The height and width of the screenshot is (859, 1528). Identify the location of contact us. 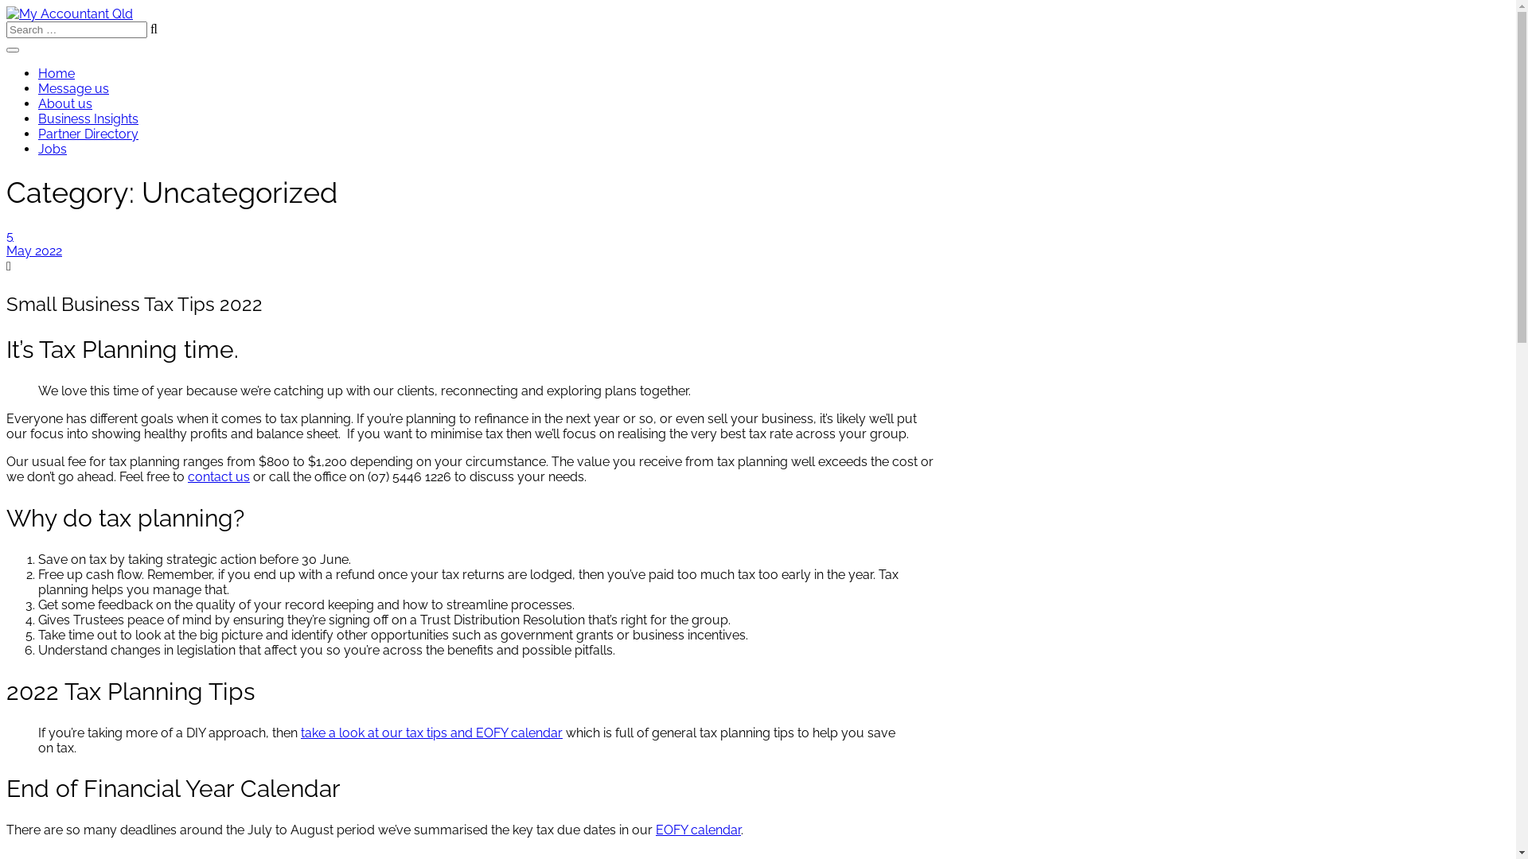
(219, 477).